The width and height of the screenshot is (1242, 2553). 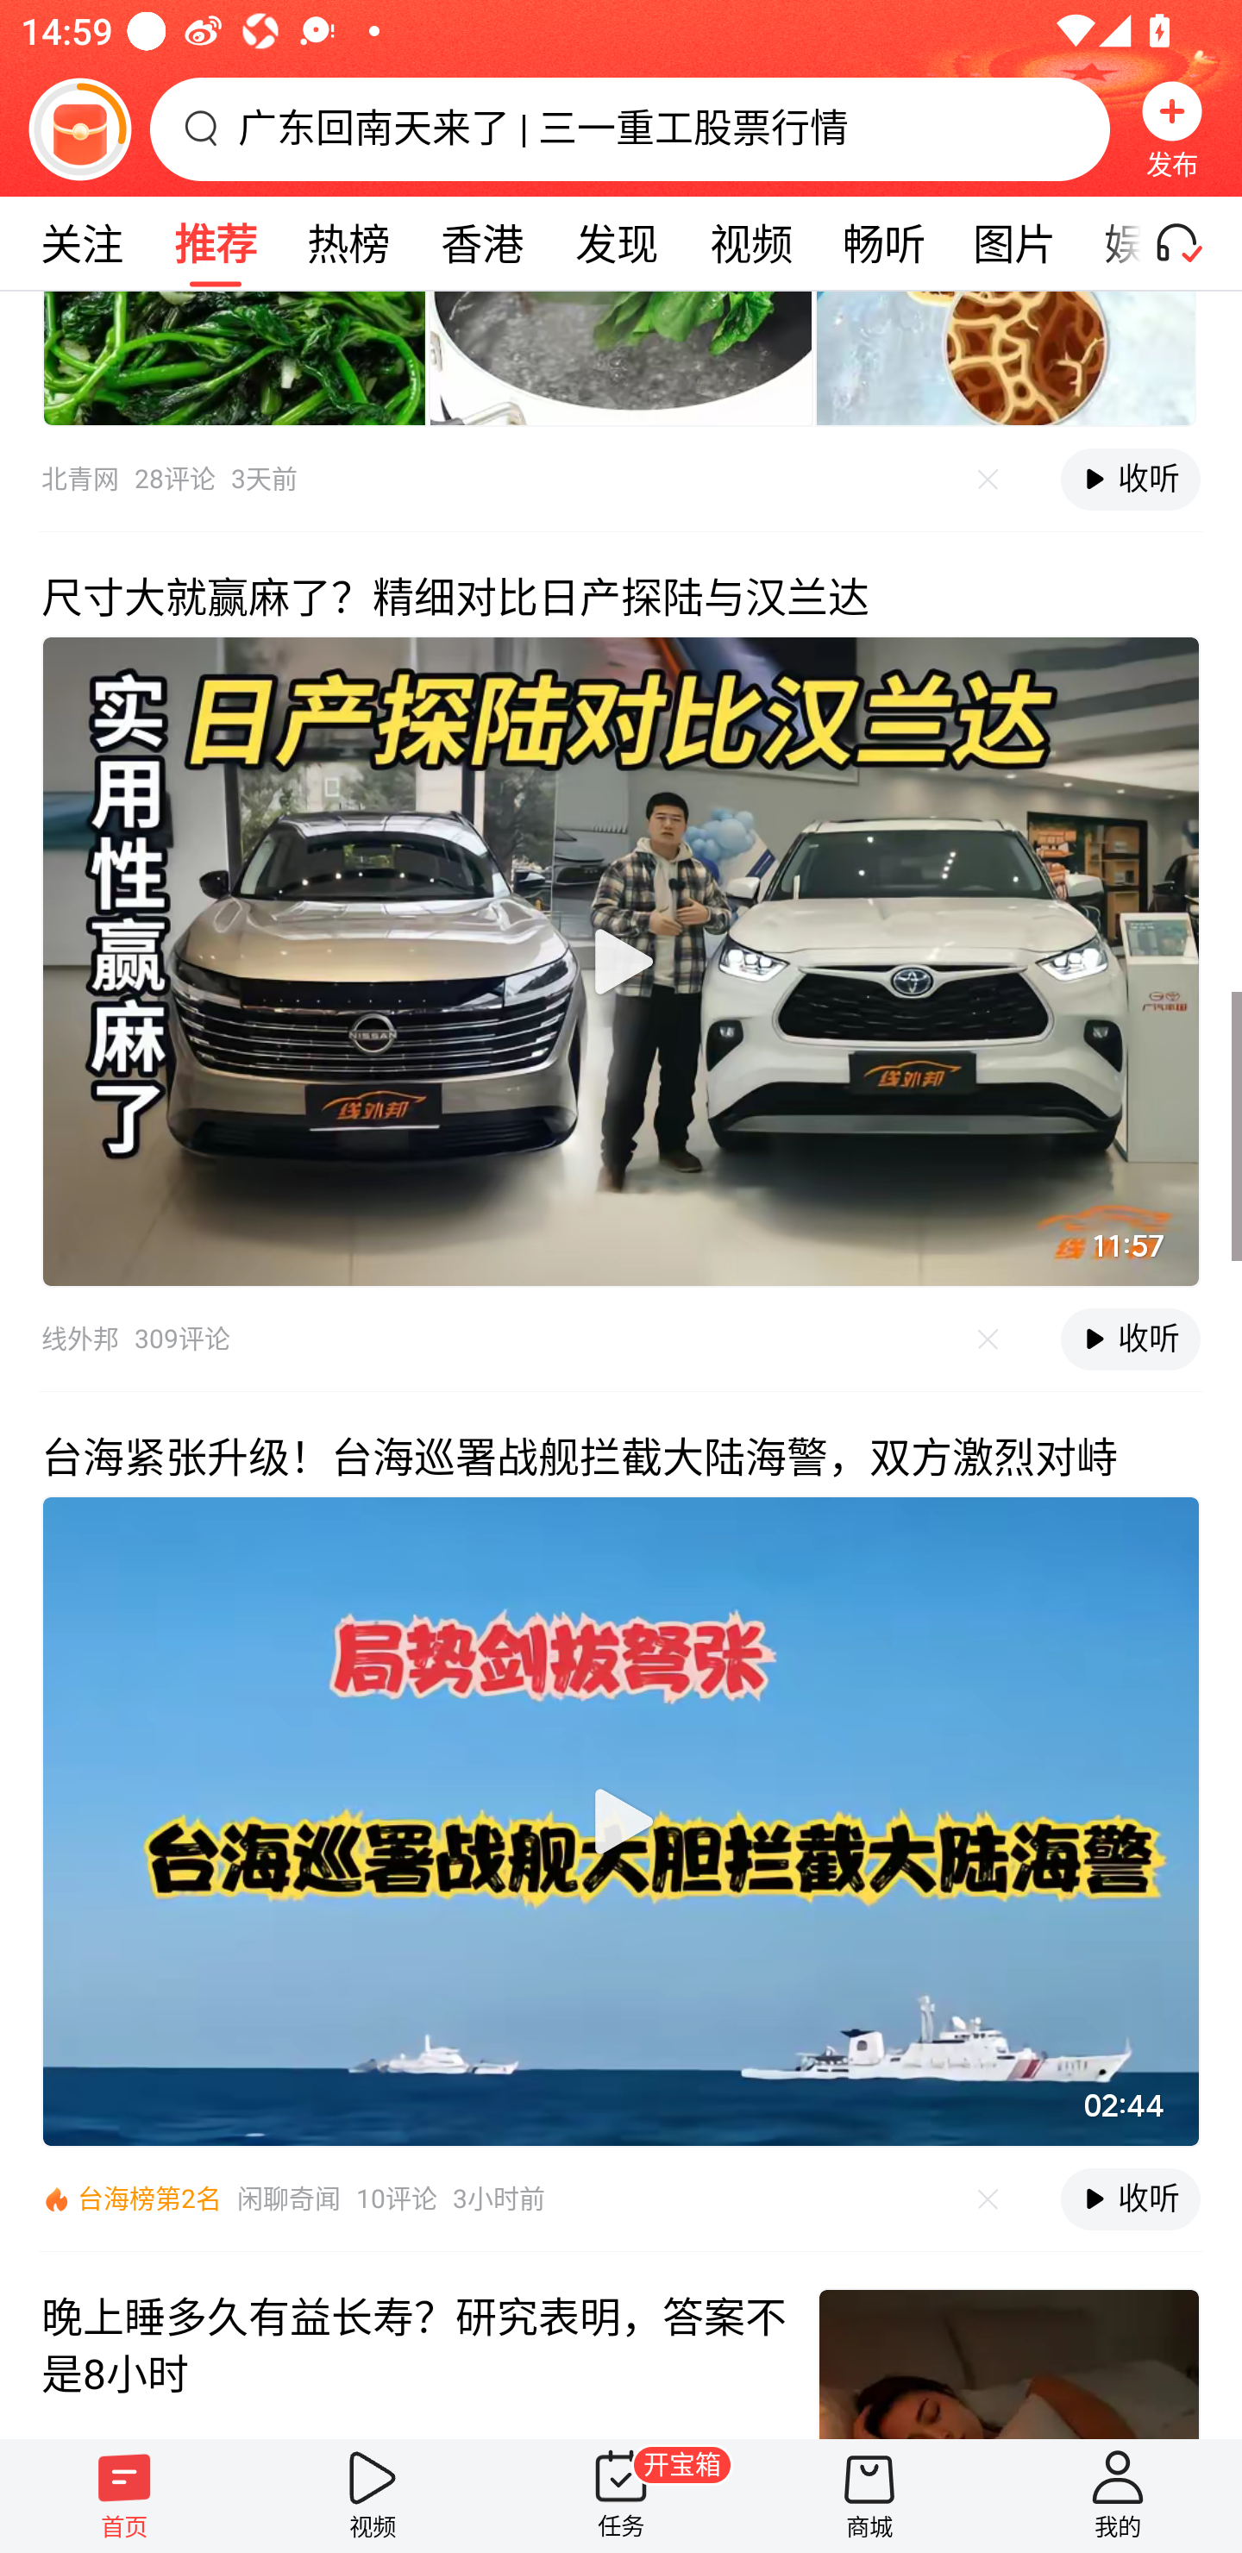 I want to click on 不感兴趣, so click(x=988, y=1340).